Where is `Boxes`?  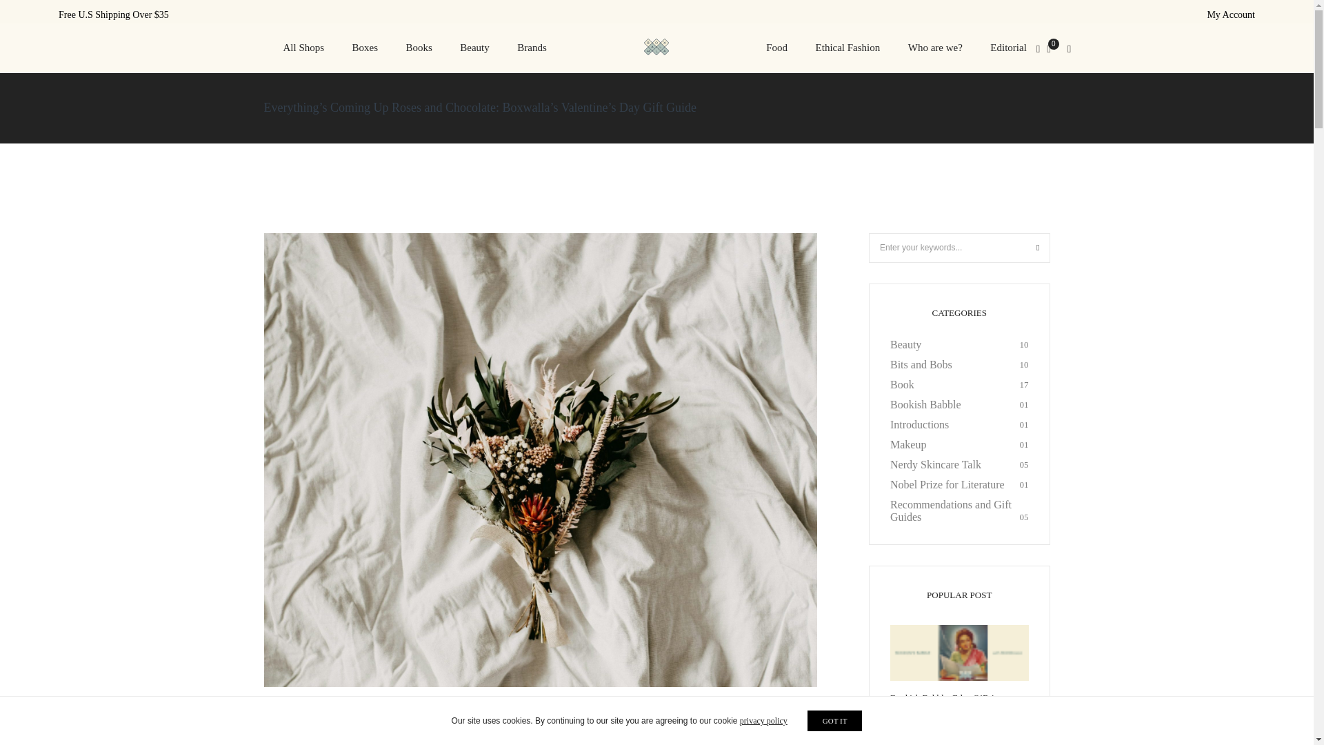
Boxes is located at coordinates (365, 47).